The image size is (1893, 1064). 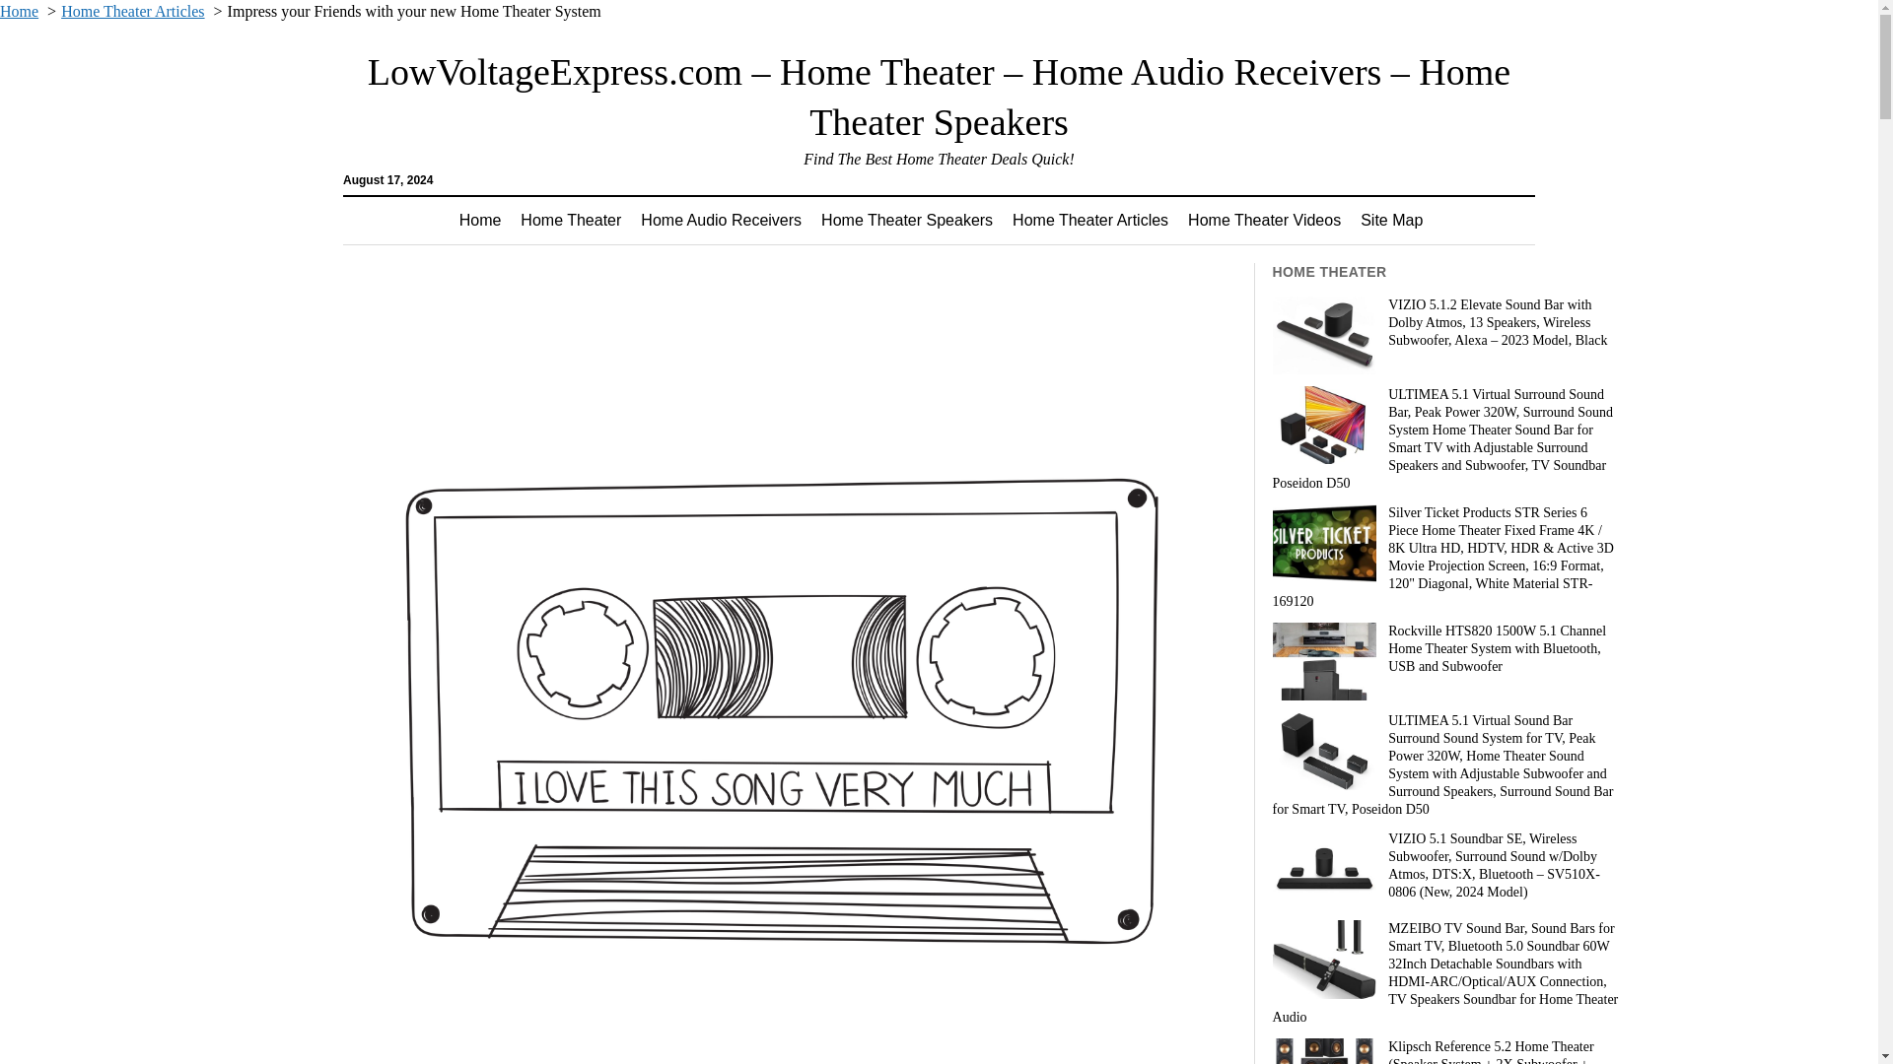 What do you see at coordinates (19, 12) in the screenshot?
I see `Home` at bounding box center [19, 12].